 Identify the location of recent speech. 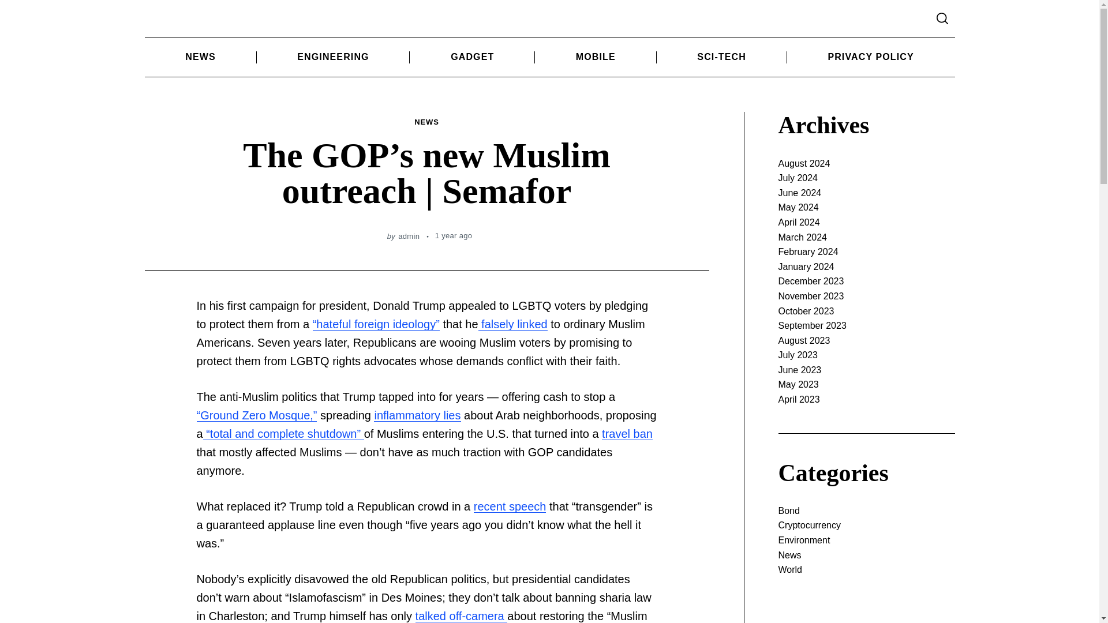
(510, 506).